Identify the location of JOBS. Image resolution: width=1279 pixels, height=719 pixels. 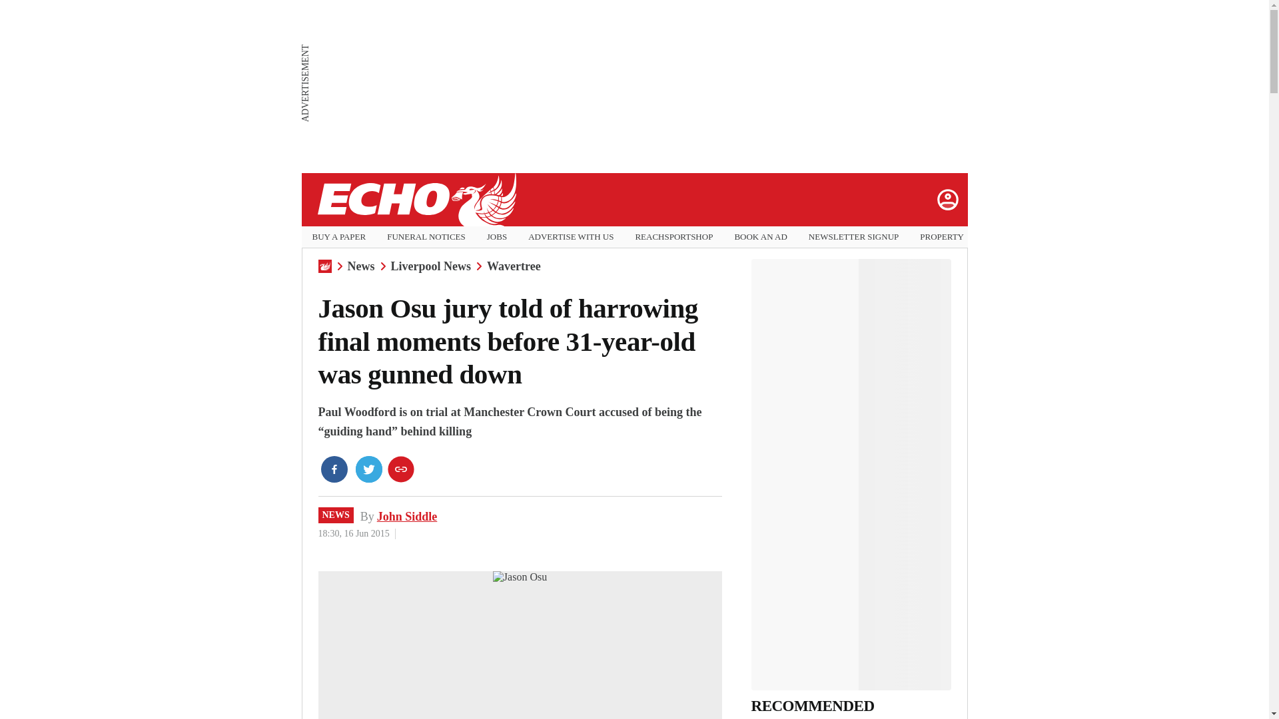
(497, 237).